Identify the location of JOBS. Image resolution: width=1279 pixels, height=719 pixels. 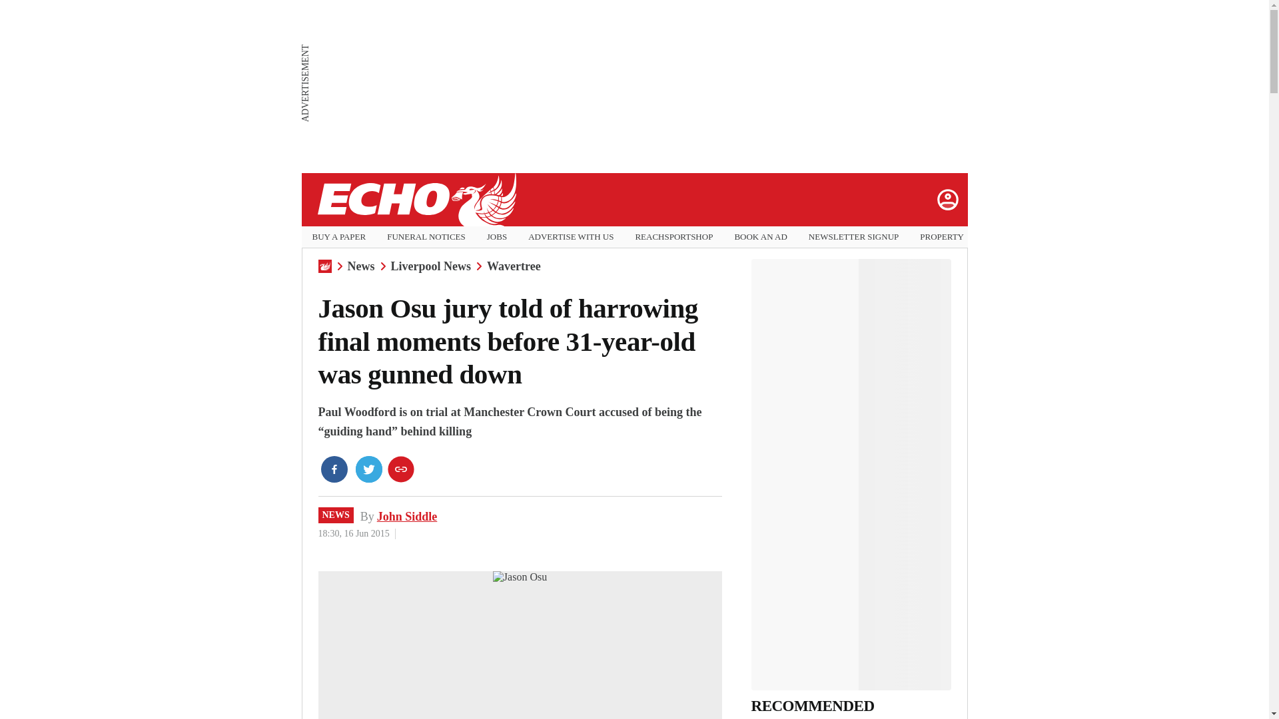
(497, 237).